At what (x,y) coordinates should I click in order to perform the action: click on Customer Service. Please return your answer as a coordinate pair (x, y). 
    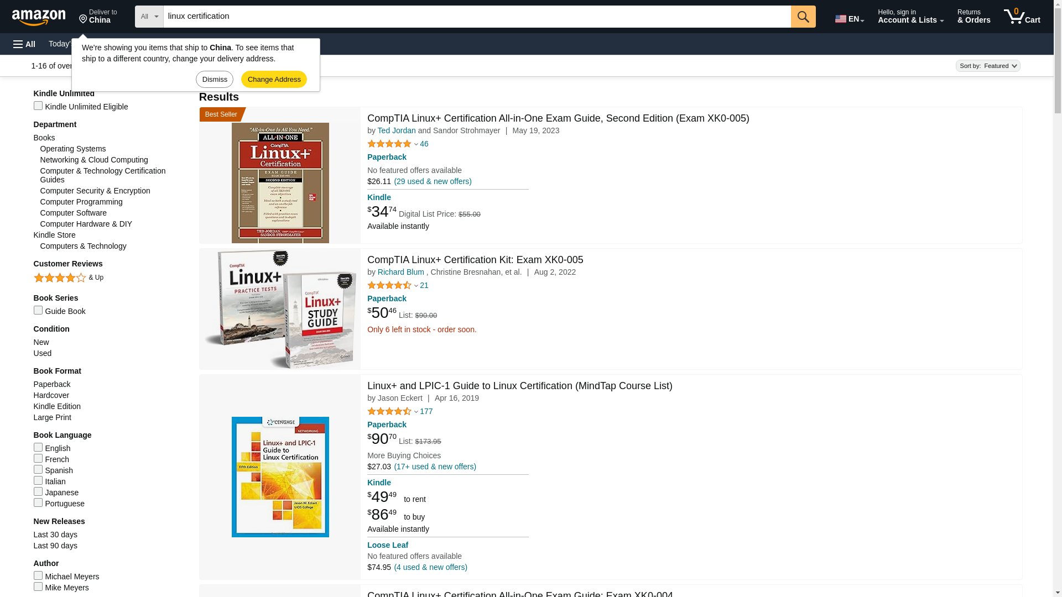
    Looking at the image, I should click on (477, 16).